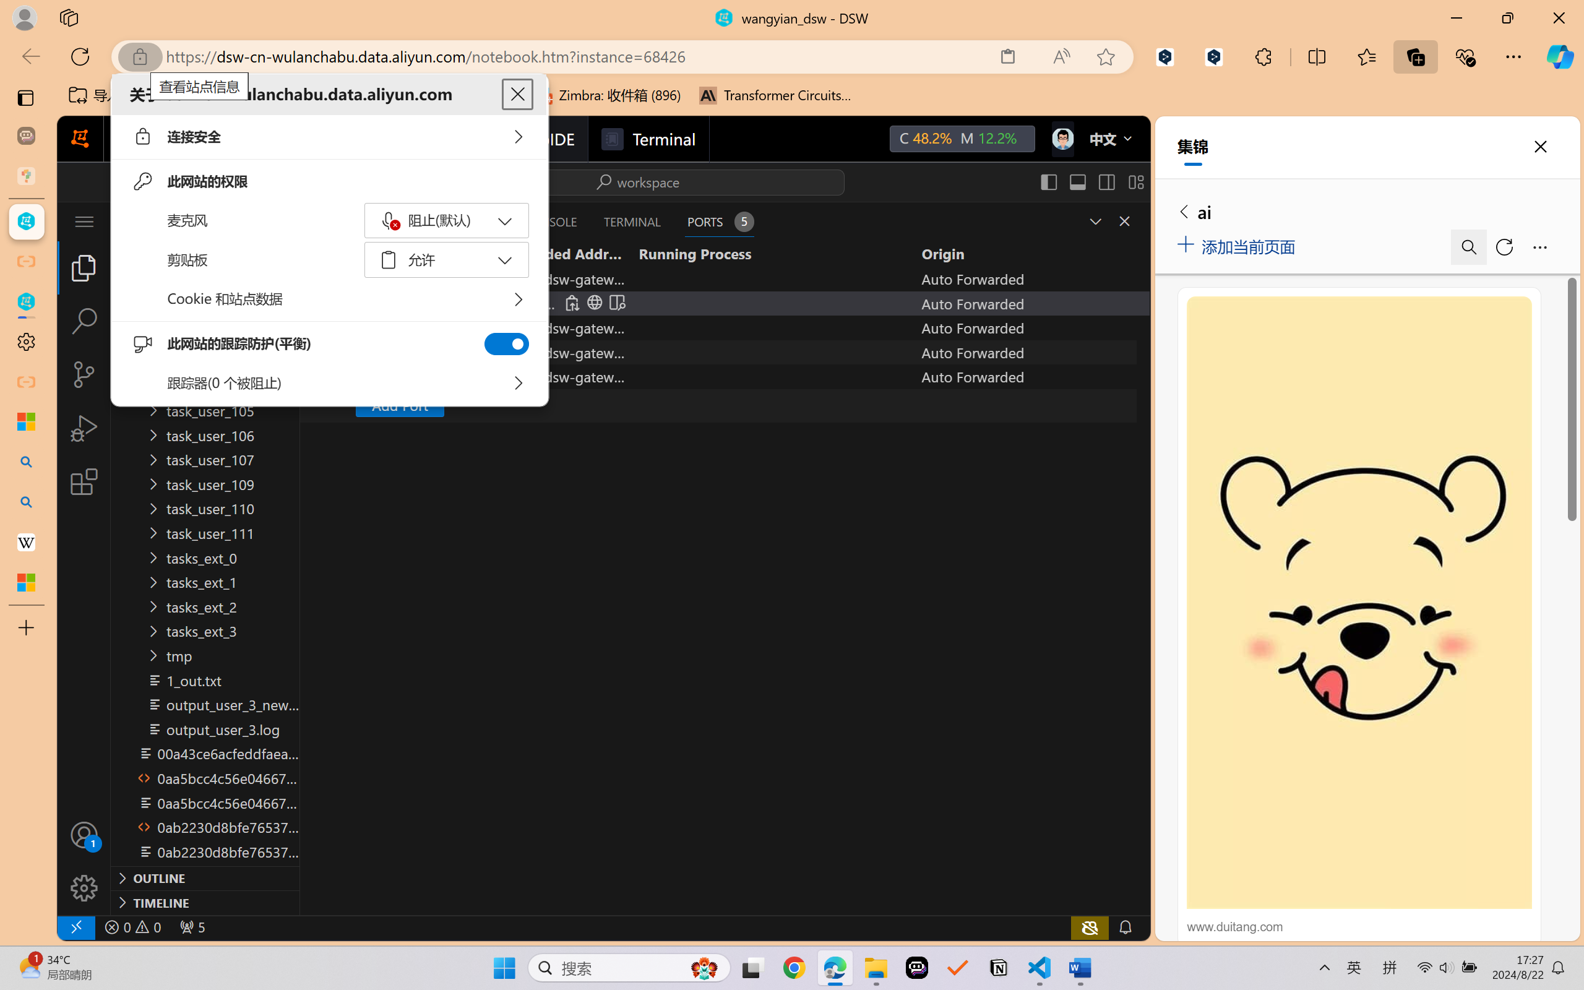  Describe the element at coordinates (594, 303) in the screenshot. I see `Open in Browser` at that location.